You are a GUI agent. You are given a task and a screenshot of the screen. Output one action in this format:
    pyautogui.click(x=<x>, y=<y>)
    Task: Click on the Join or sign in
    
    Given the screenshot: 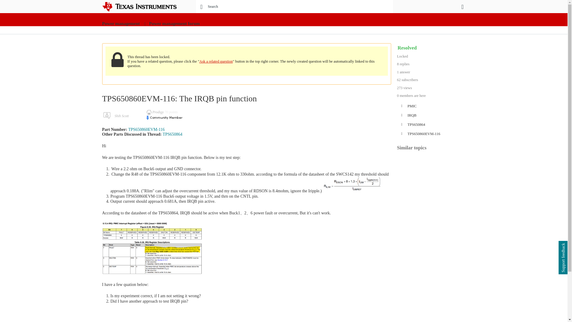 What is the action you would take?
    pyautogui.click(x=462, y=7)
    